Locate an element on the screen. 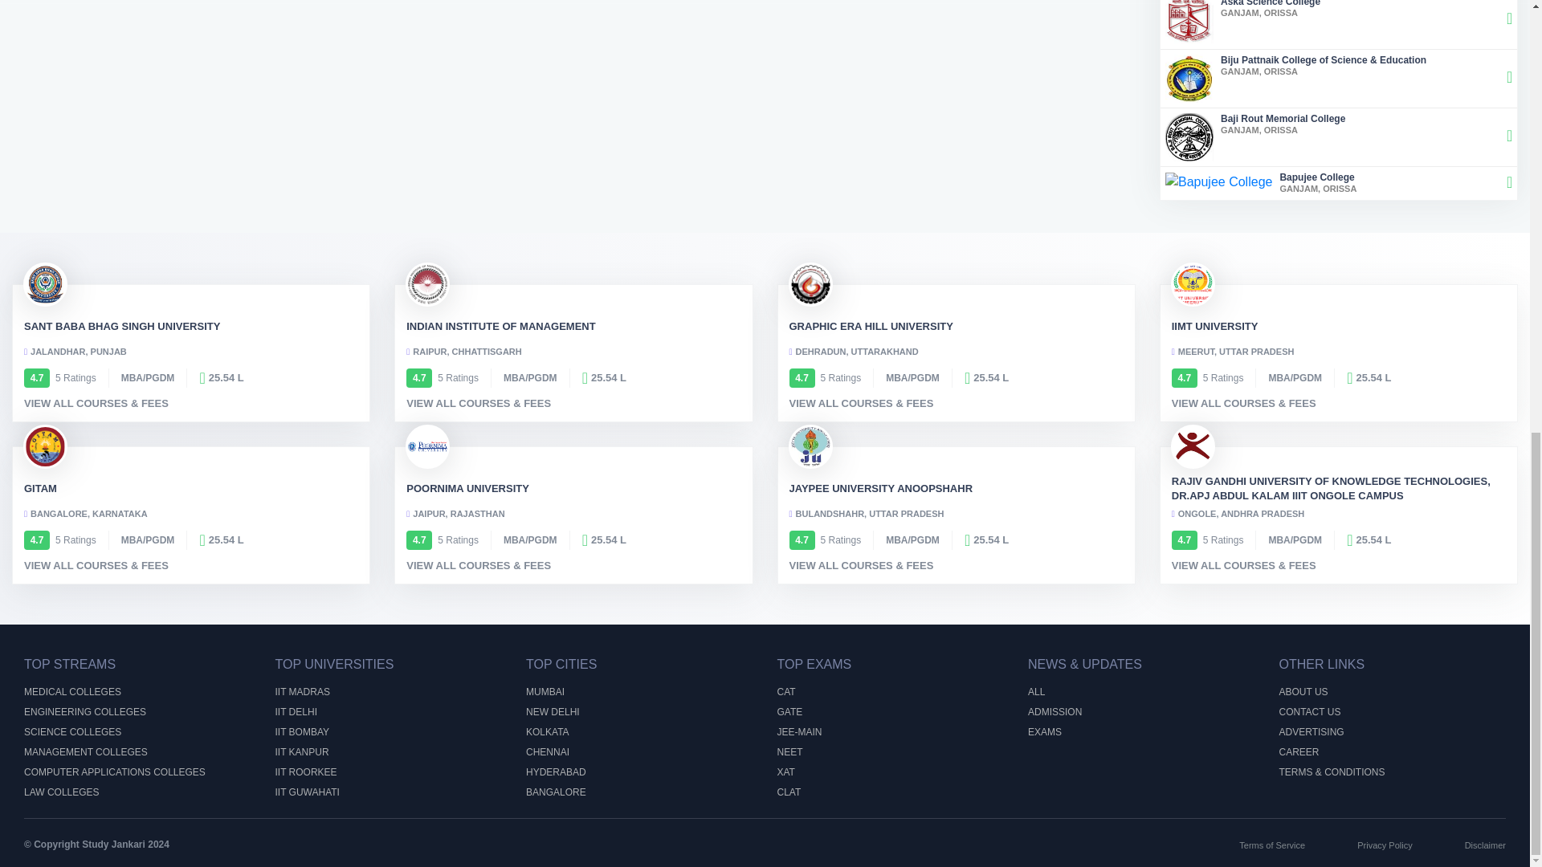 The image size is (1542, 867). SANT BABA BHAG SINGH UNIVERSITY is located at coordinates (1339, 183).